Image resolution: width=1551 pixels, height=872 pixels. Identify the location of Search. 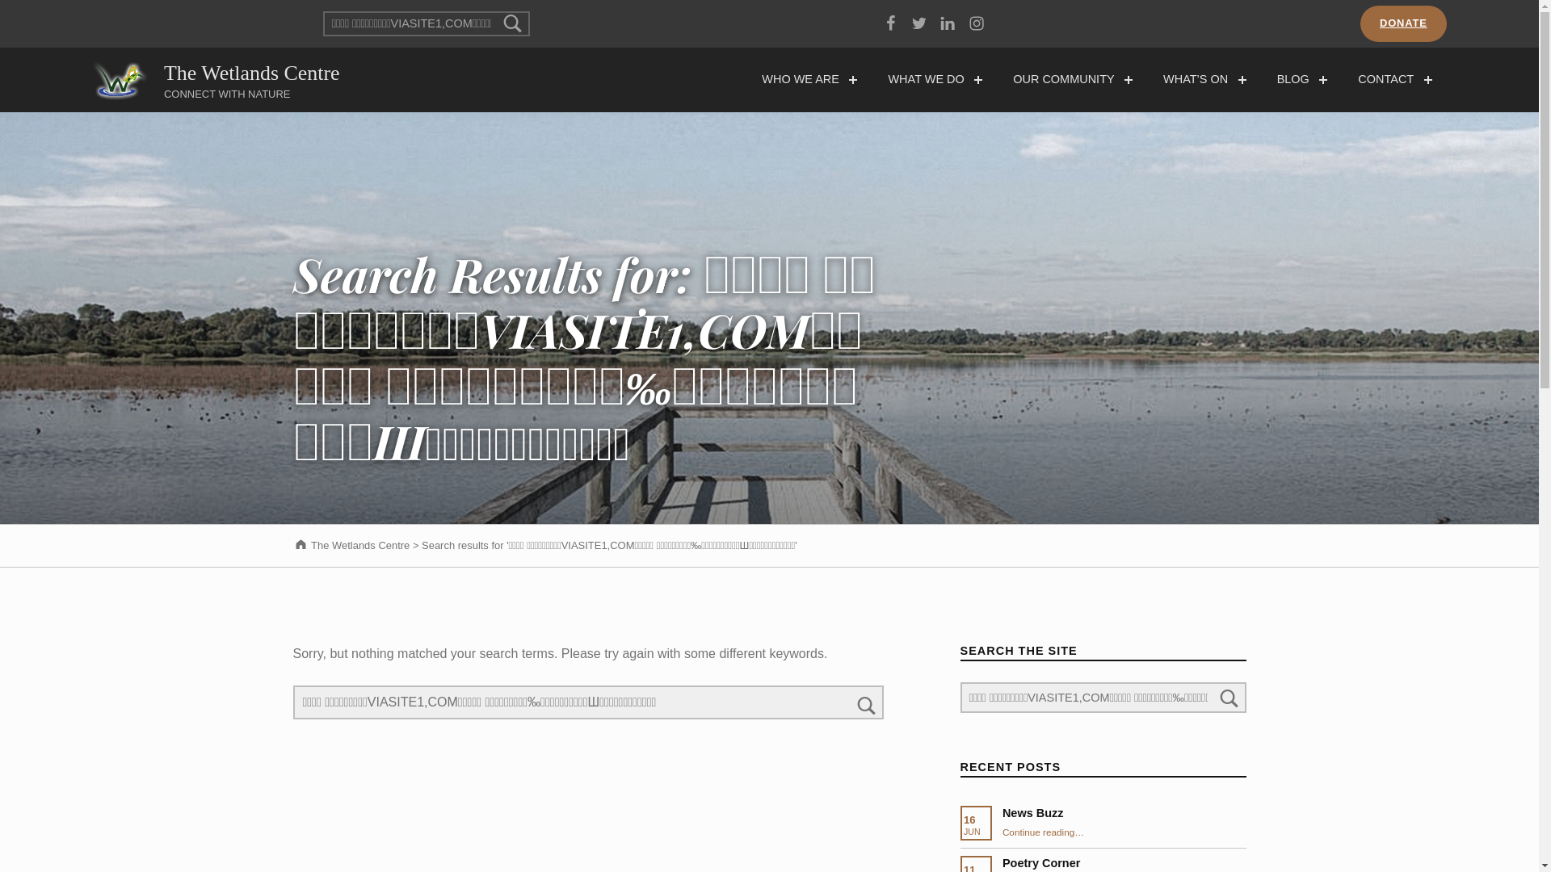
(867, 702).